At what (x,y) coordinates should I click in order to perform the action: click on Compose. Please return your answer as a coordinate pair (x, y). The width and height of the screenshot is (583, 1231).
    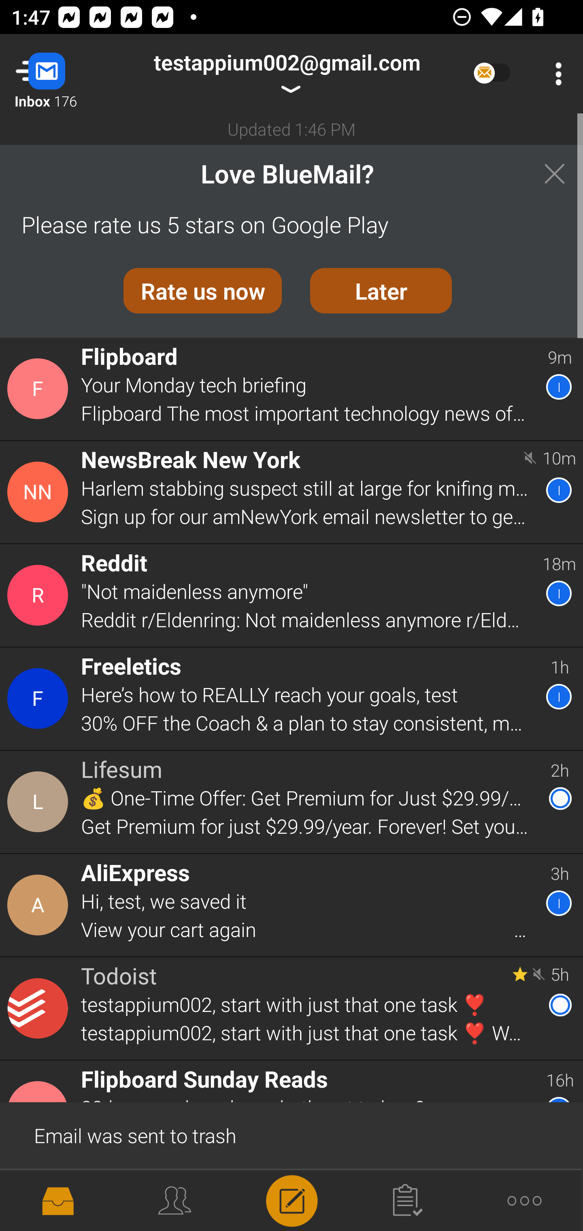
    Looking at the image, I should click on (291, 1199).